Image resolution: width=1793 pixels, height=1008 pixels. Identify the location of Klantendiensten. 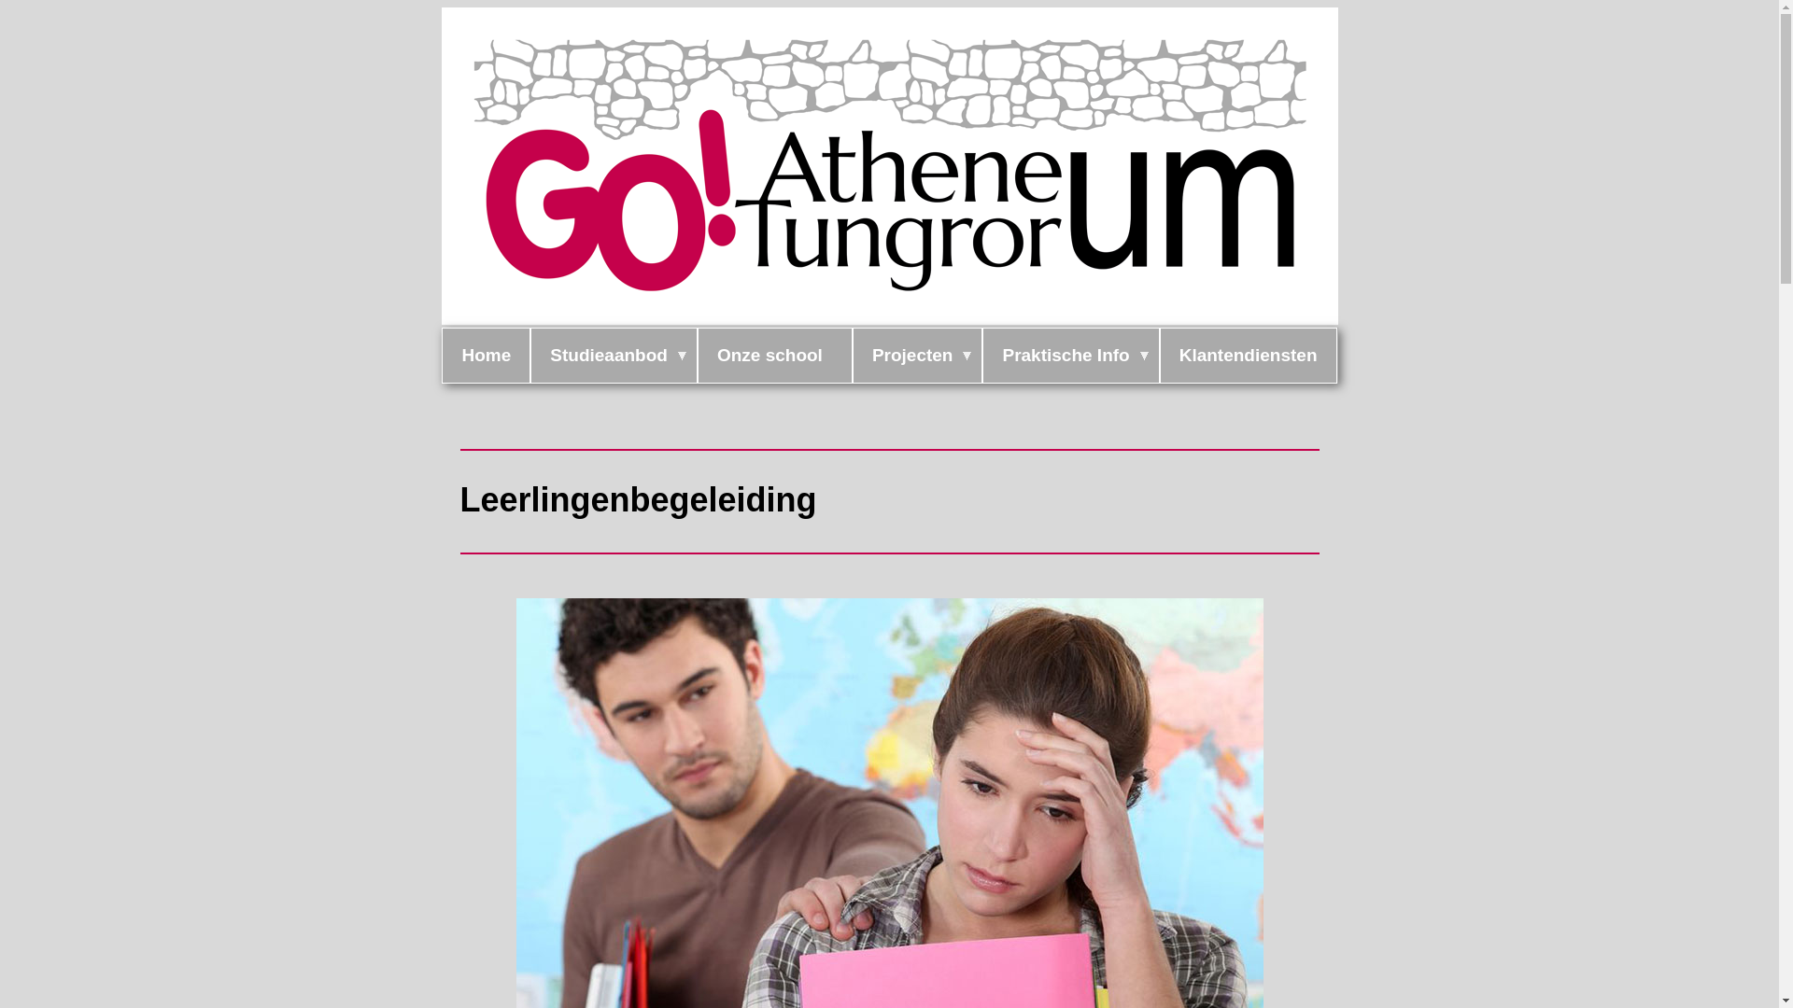
(1249, 356).